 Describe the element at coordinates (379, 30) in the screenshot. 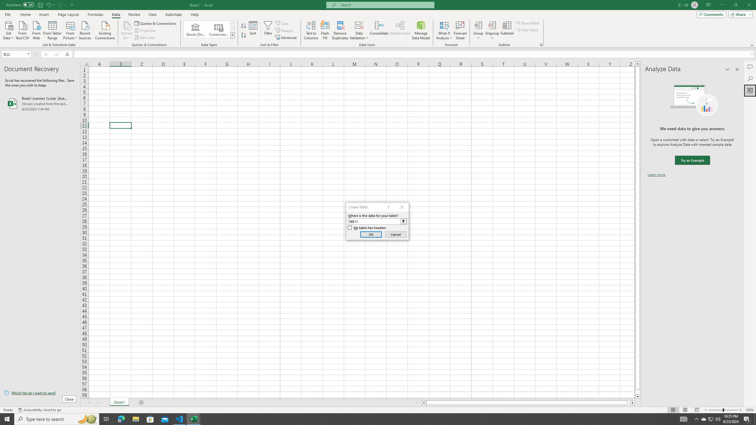

I see `Consolidate...` at that location.